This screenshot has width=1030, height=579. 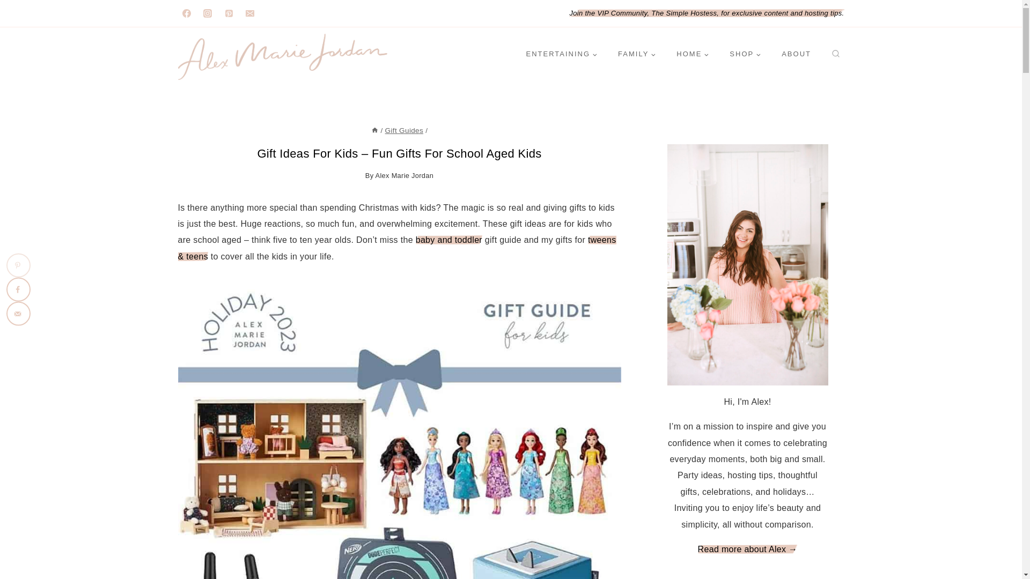 I want to click on ENTERTAINING, so click(x=561, y=54).